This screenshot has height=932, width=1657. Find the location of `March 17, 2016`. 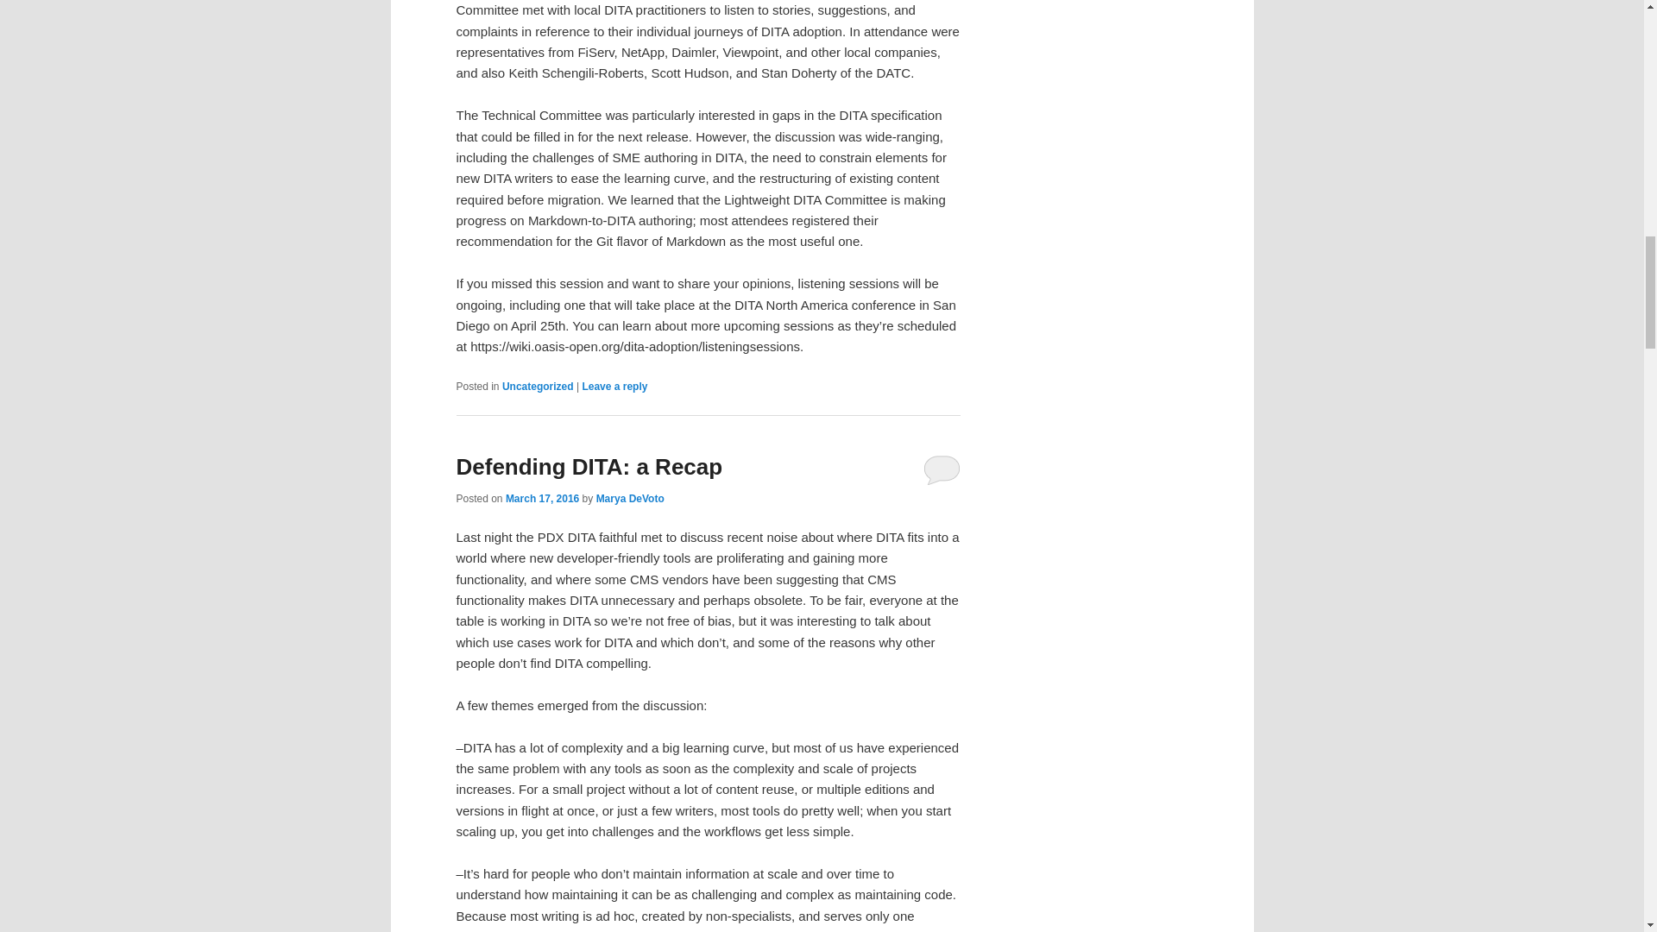

March 17, 2016 is located at coordinates (542, 499).